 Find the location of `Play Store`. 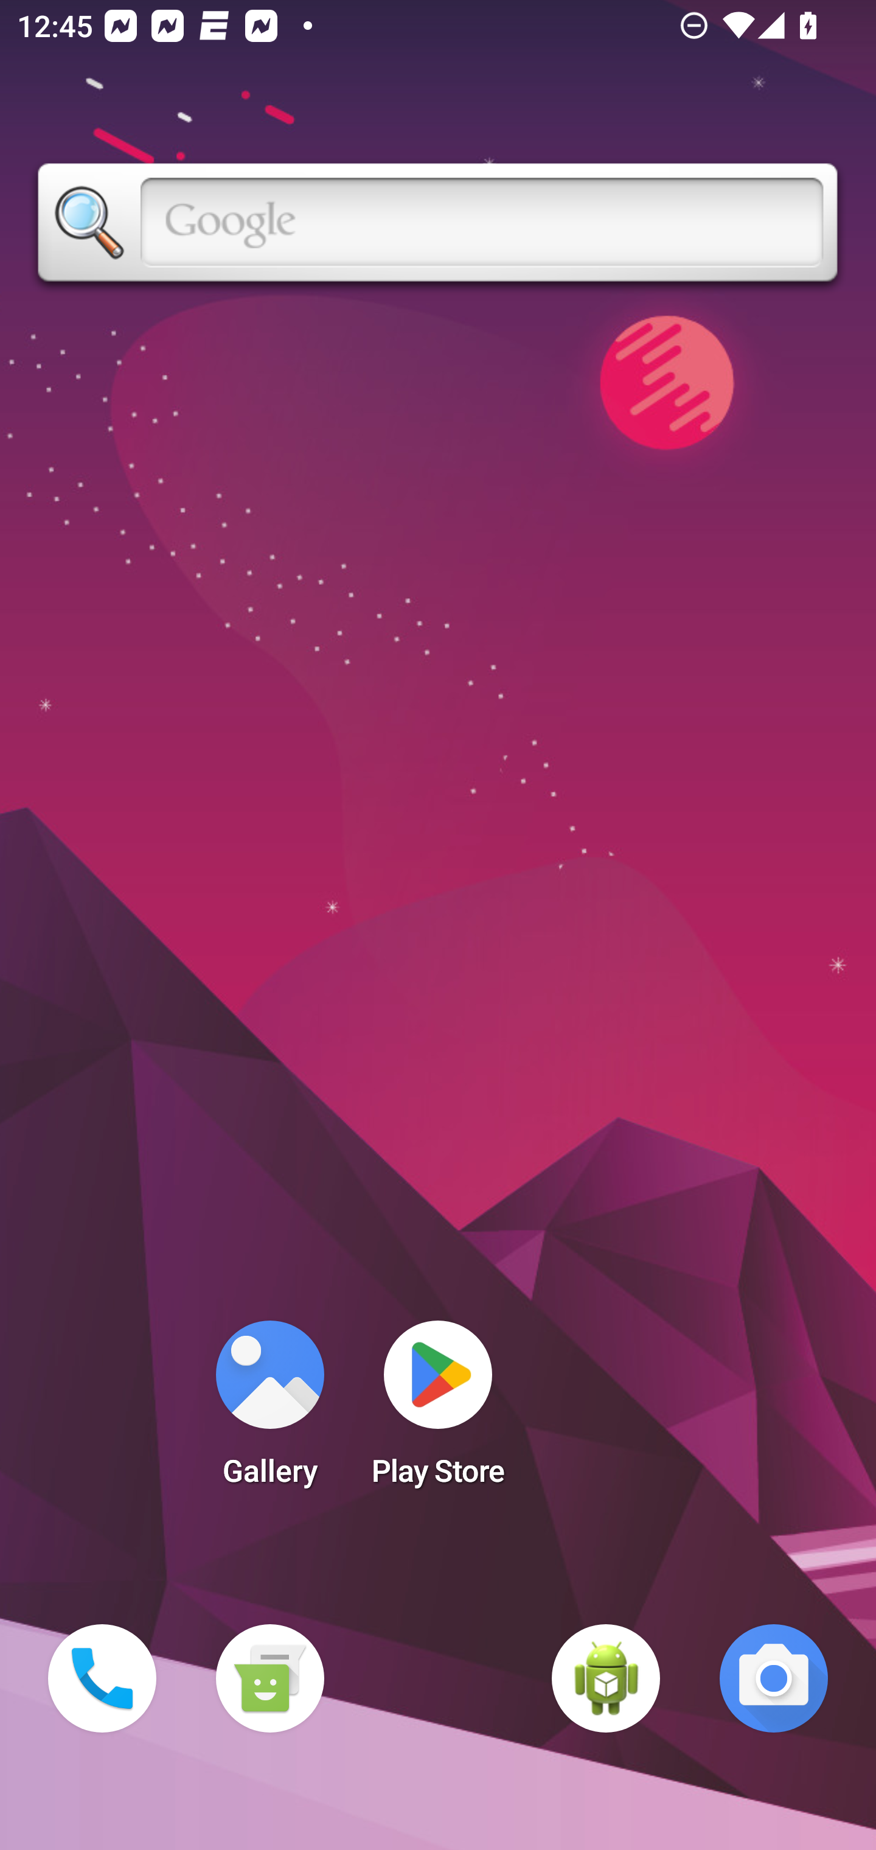

Play Store is located at coordinates (438, 1411).